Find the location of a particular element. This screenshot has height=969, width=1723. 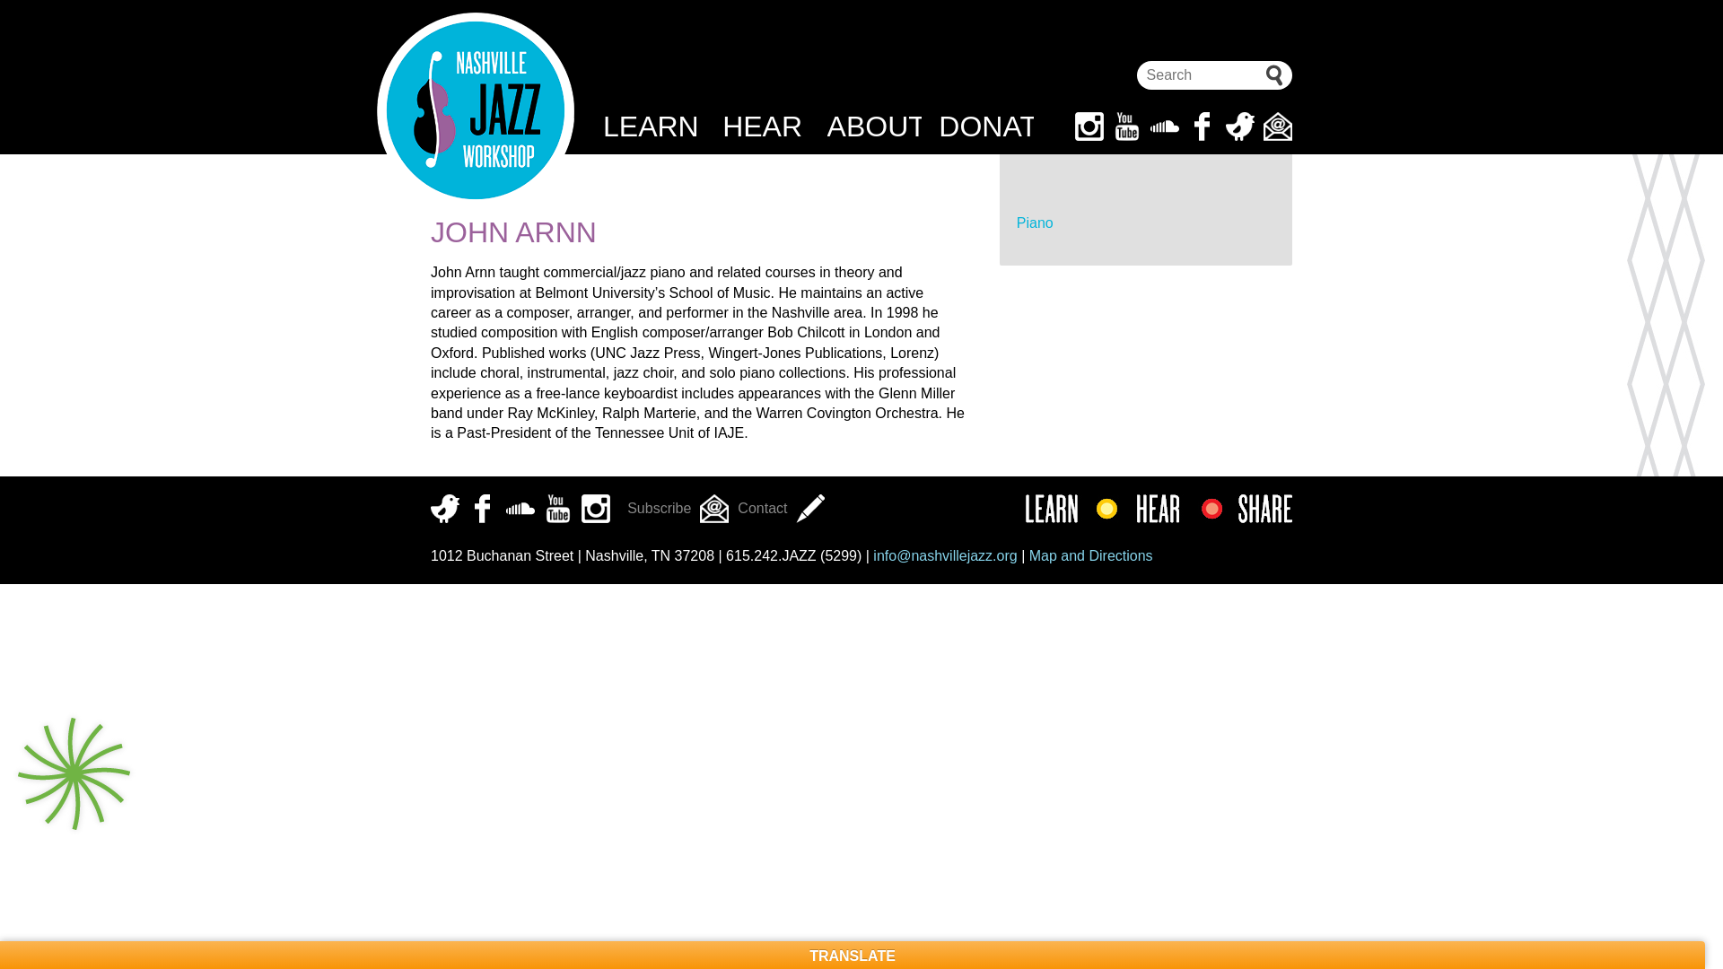

Nashville Jazz Workshop is located at coordinates (476, 111).